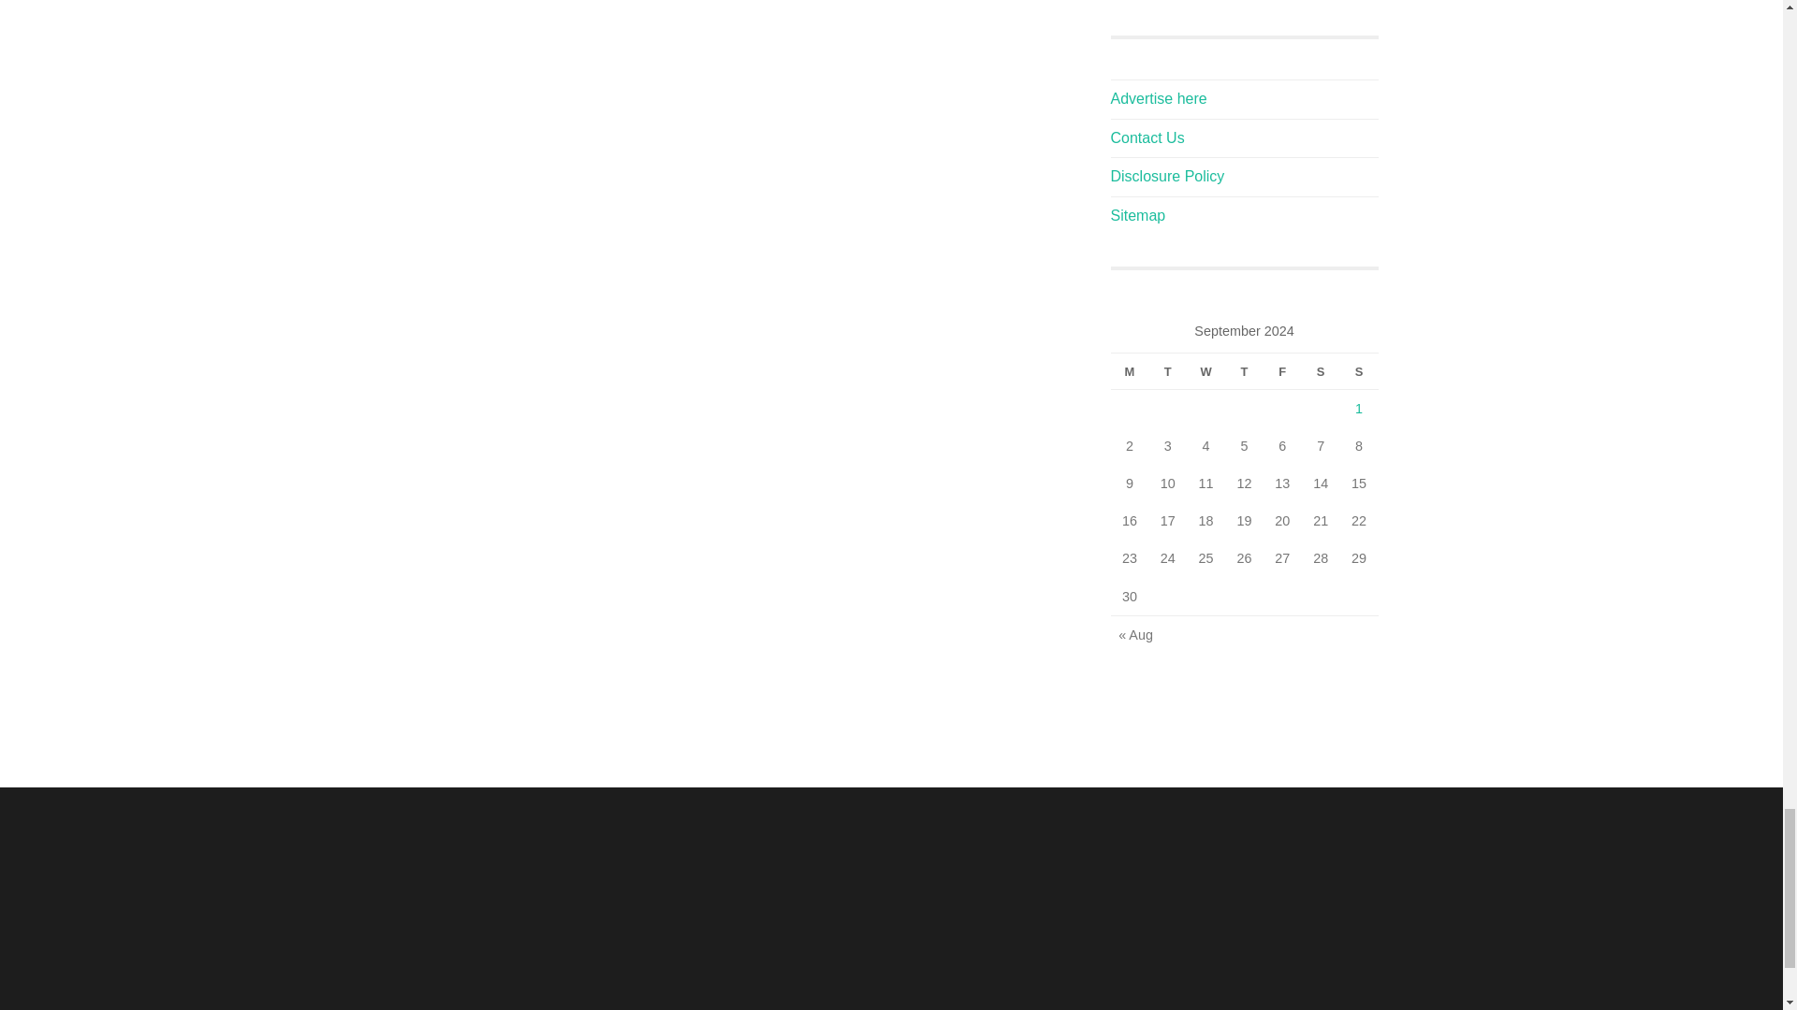  Describe the element at coordinates (1321, 371) in the screenshot. I see `Saturday` at that location.